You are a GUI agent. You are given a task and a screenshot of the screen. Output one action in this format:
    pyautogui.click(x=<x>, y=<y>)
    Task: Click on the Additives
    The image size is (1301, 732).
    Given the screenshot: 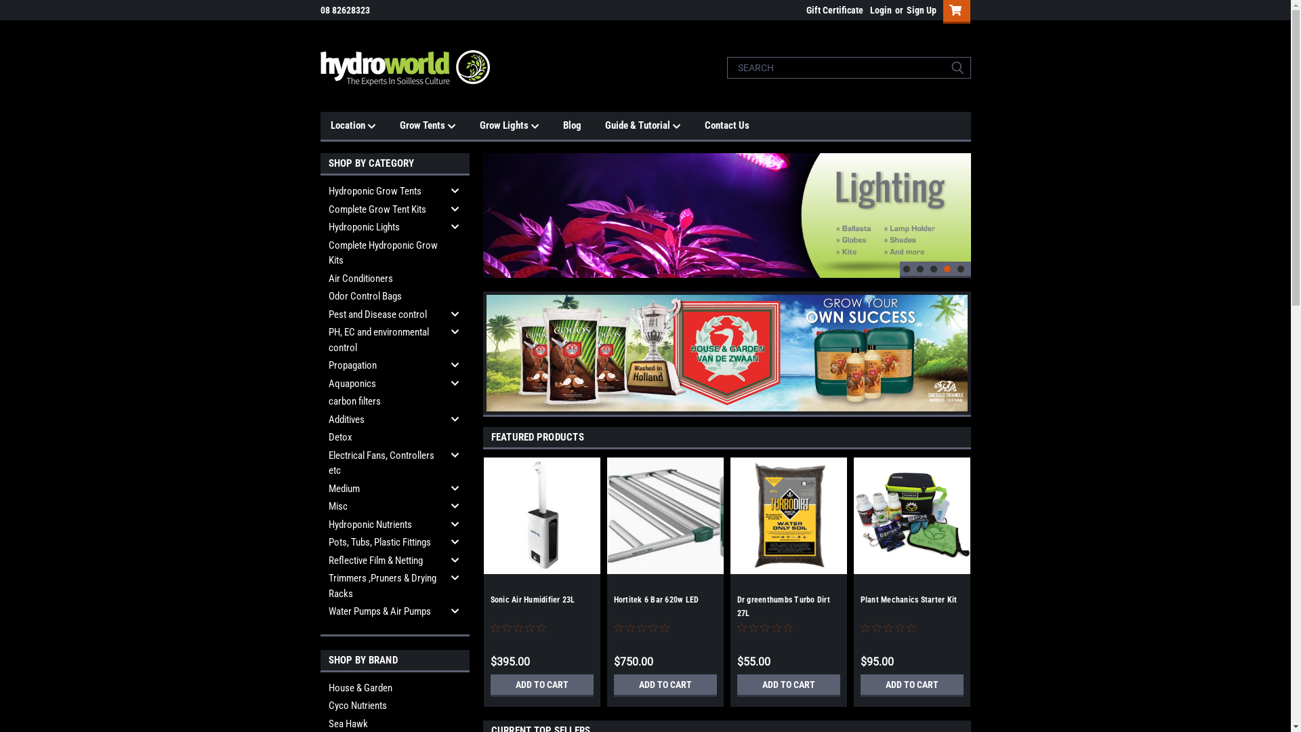 What is the action you would take?
    pyautogui.click(x=384, y=420)
    